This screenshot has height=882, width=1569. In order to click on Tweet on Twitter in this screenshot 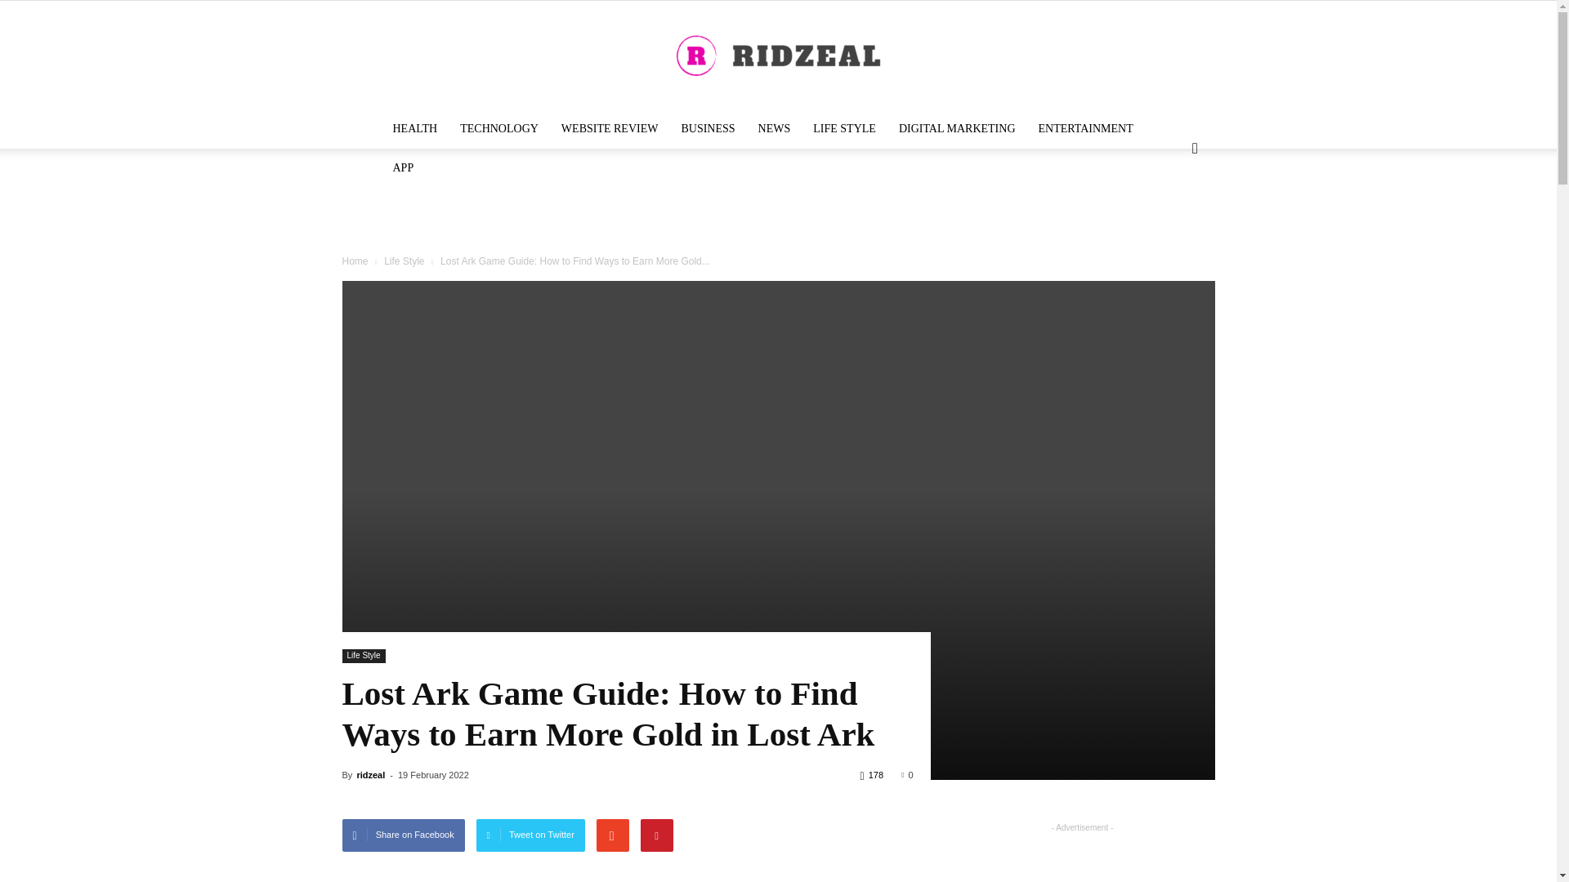, I will do `click(531, 835)`.